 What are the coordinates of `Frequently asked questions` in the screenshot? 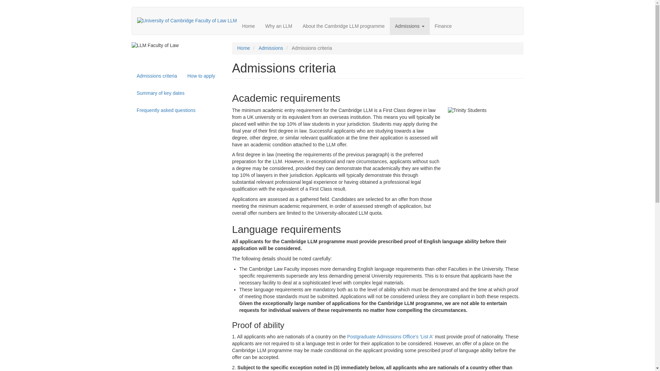 It's located at (166, 110).